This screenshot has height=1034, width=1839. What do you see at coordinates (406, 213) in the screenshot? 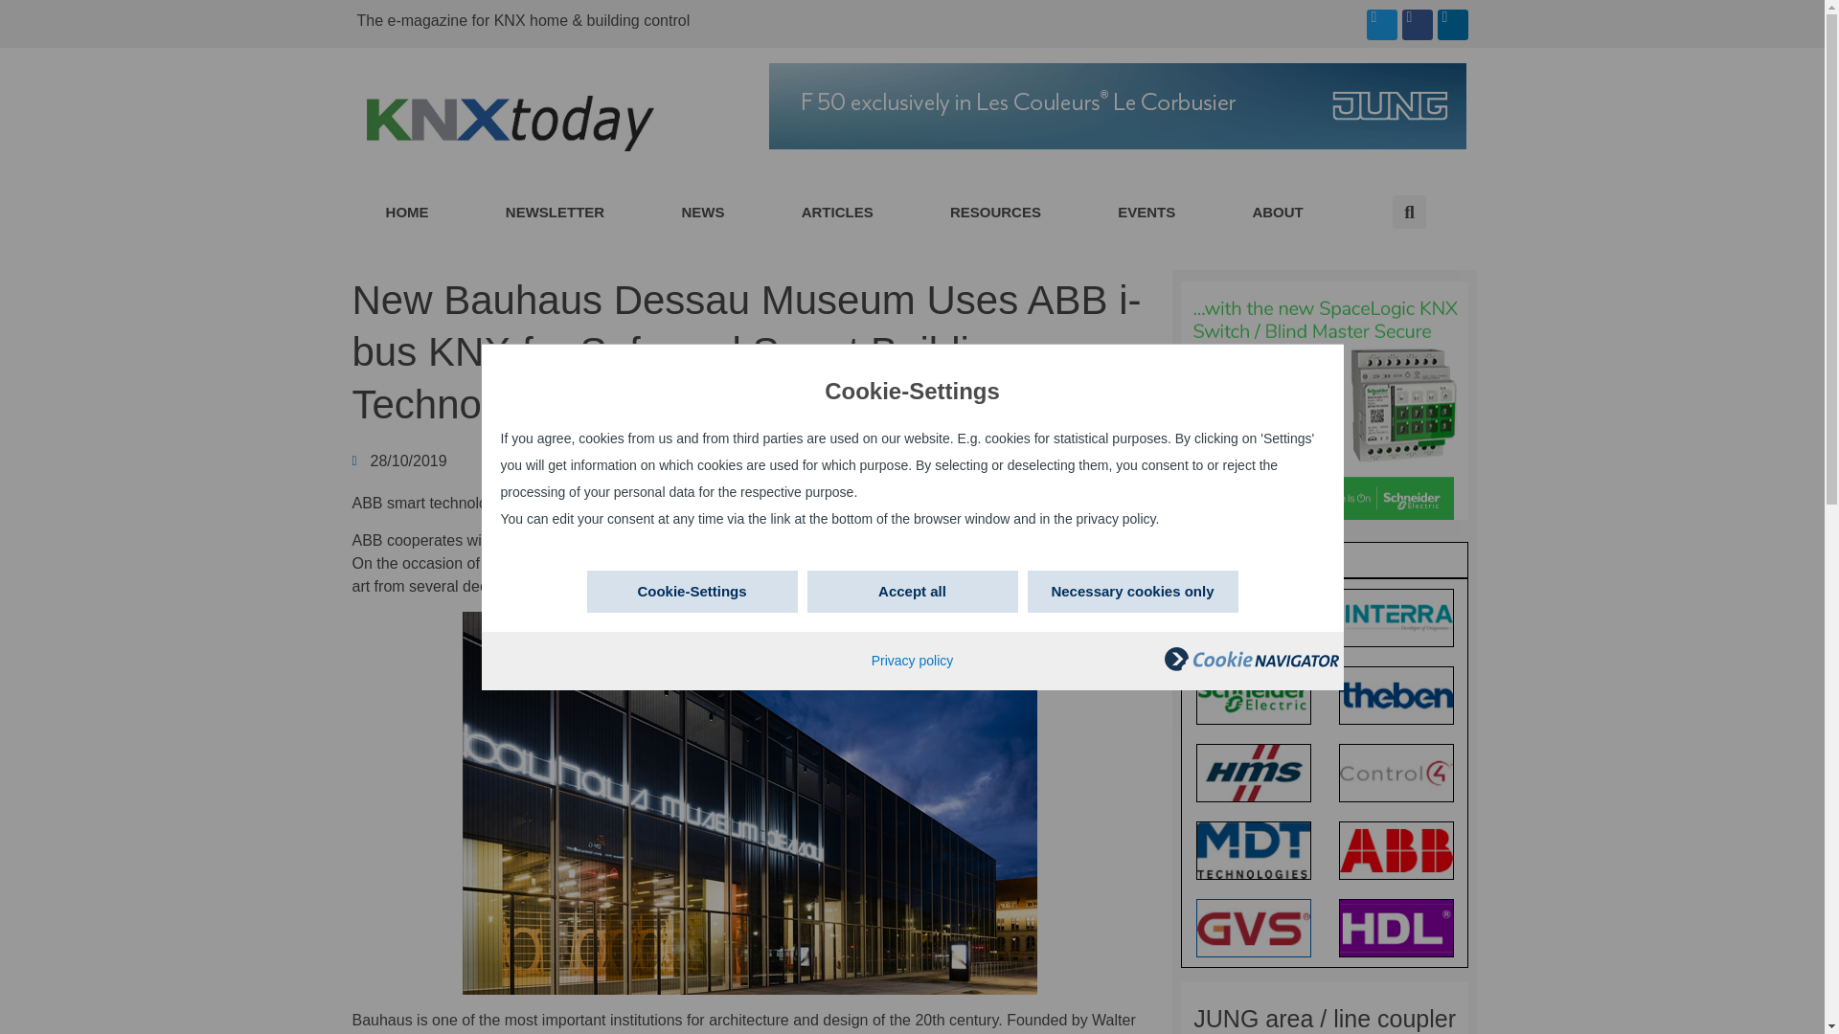
I see `HOME` at bounding box center [406, 213].